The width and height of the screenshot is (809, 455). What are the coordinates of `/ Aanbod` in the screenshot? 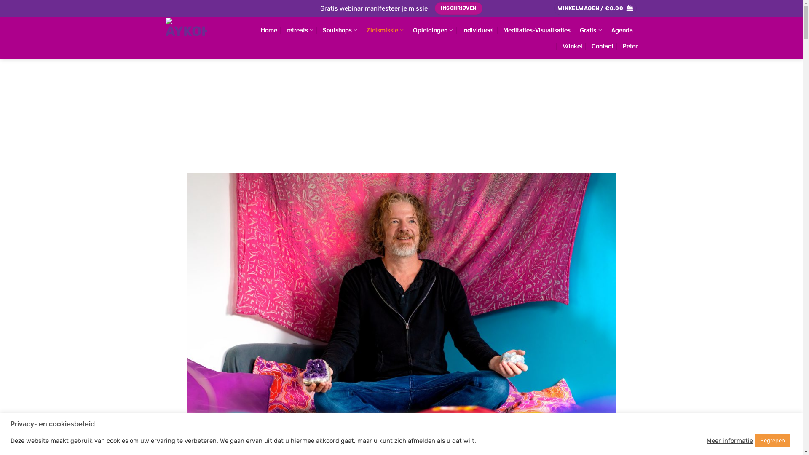 It's located at (195, 110).